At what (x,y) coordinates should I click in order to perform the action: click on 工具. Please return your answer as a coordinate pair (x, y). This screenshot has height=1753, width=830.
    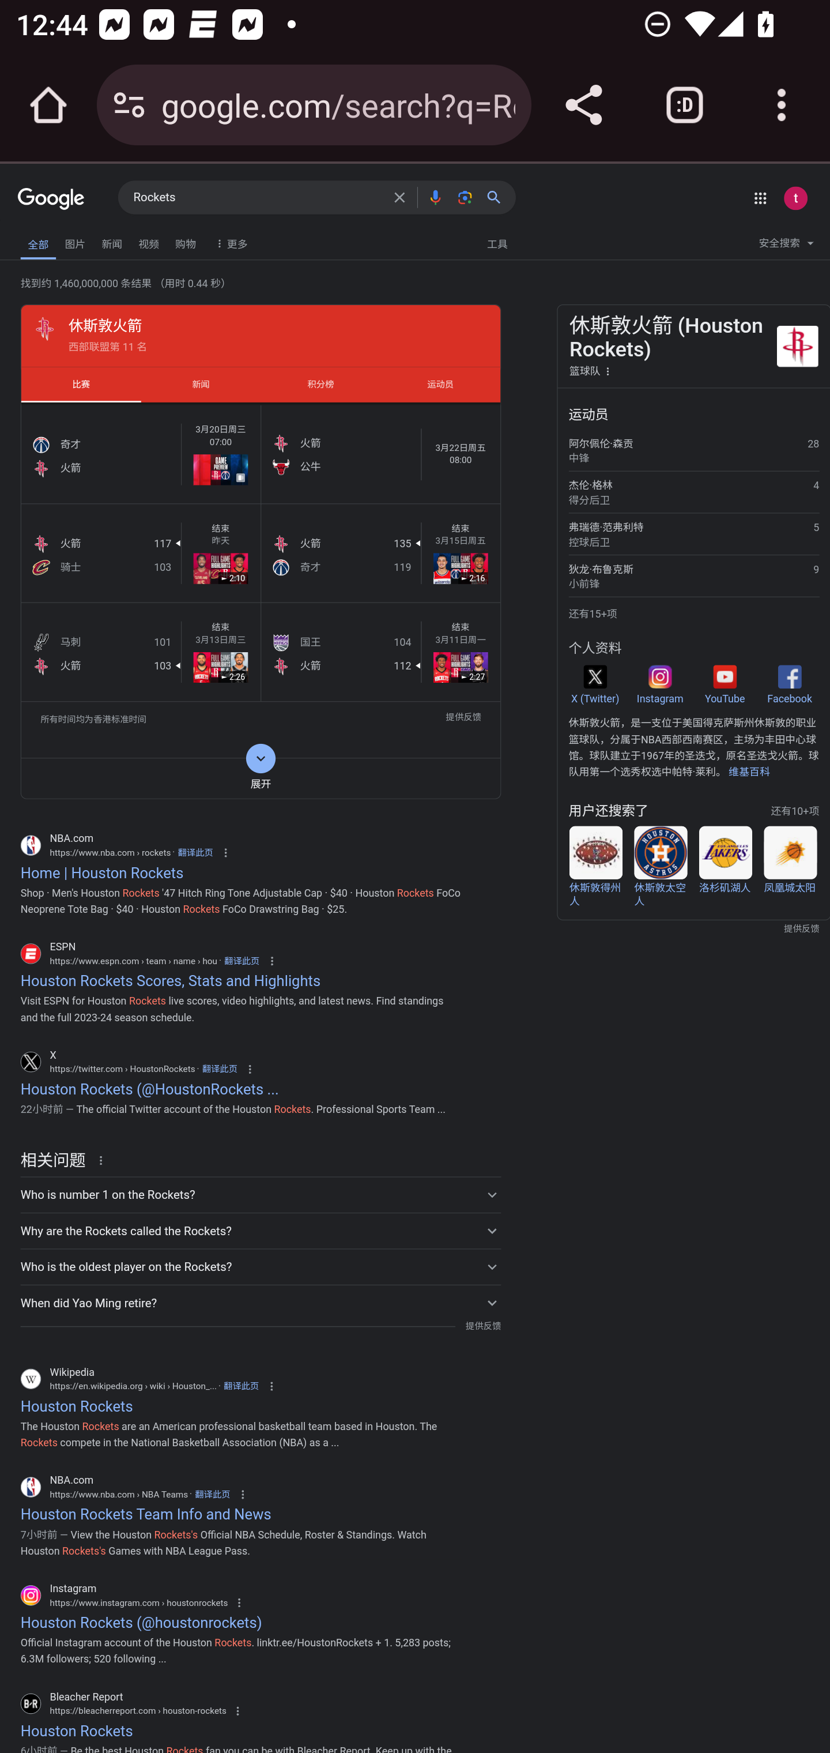
    Looking at the image, I should click on (497, 242).